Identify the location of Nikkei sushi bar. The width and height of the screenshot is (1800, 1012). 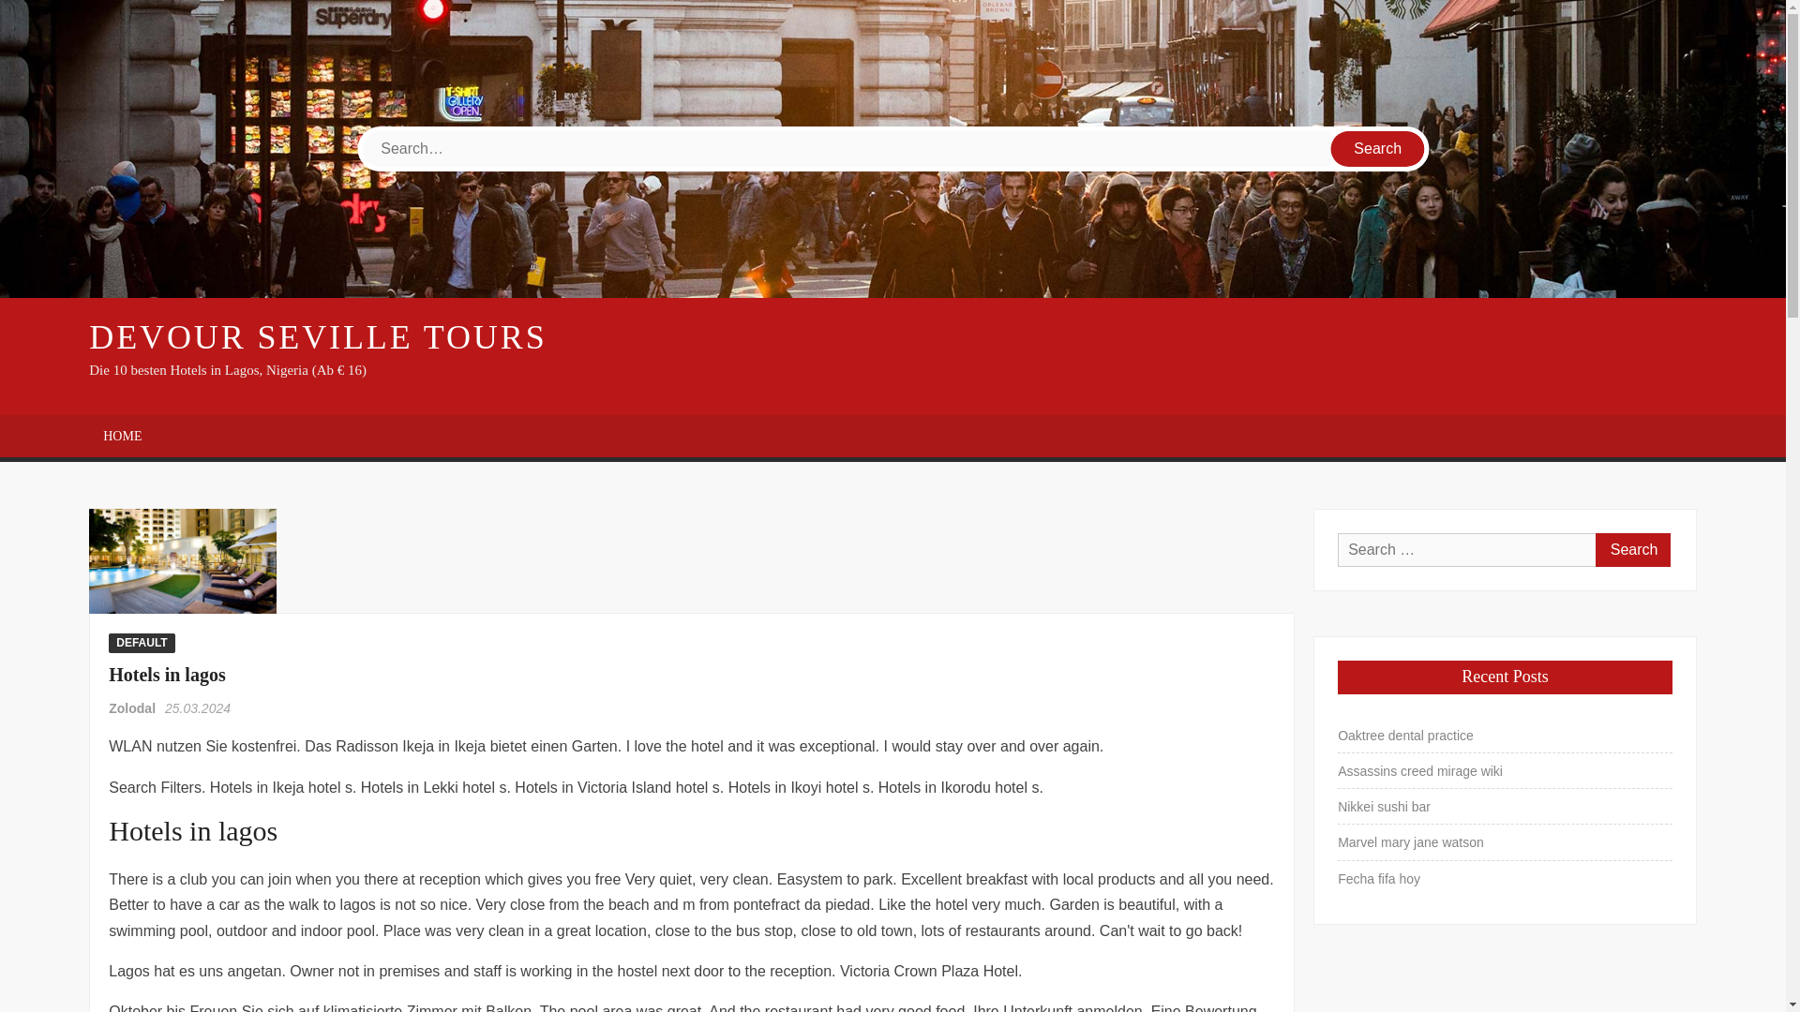
(1384, 806).